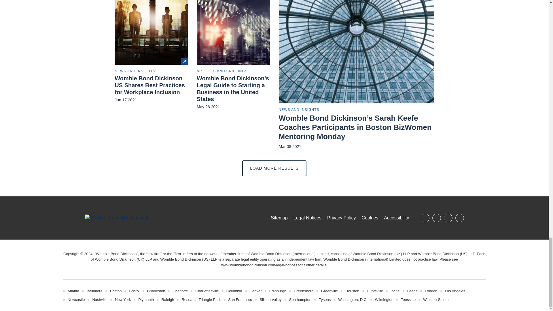  What do you see at coordinates (278, 291) in the screenshot?
I see `Edinburgh` at bounding box center [278, 291].